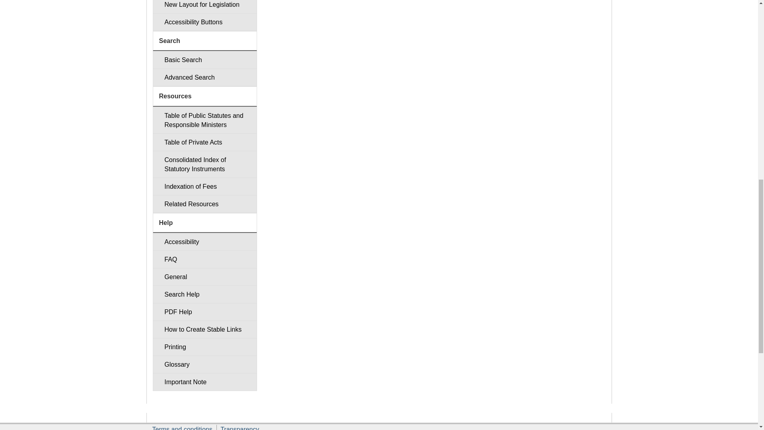 The image size is (764, 430). I want to click on New Layout for Legislation, so click(205, 6).